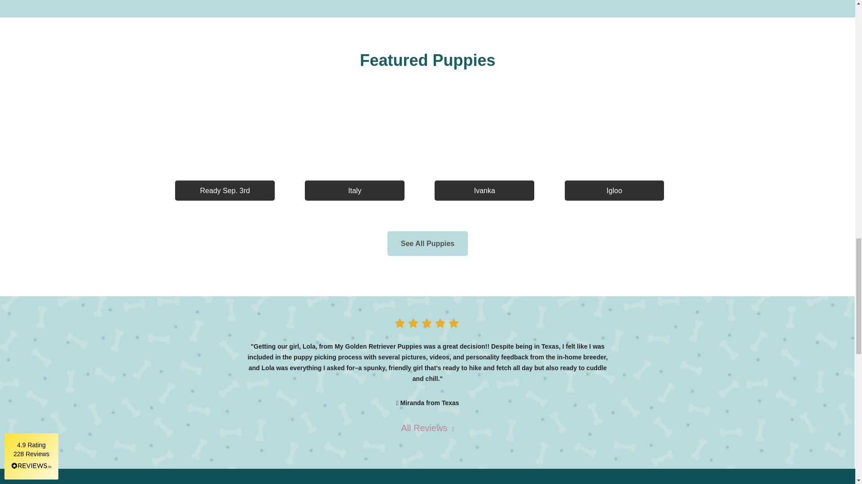  Describe the element at coordinates (224, 151) in the screenshot. I see `Ready Sep. 3rd` at that location.